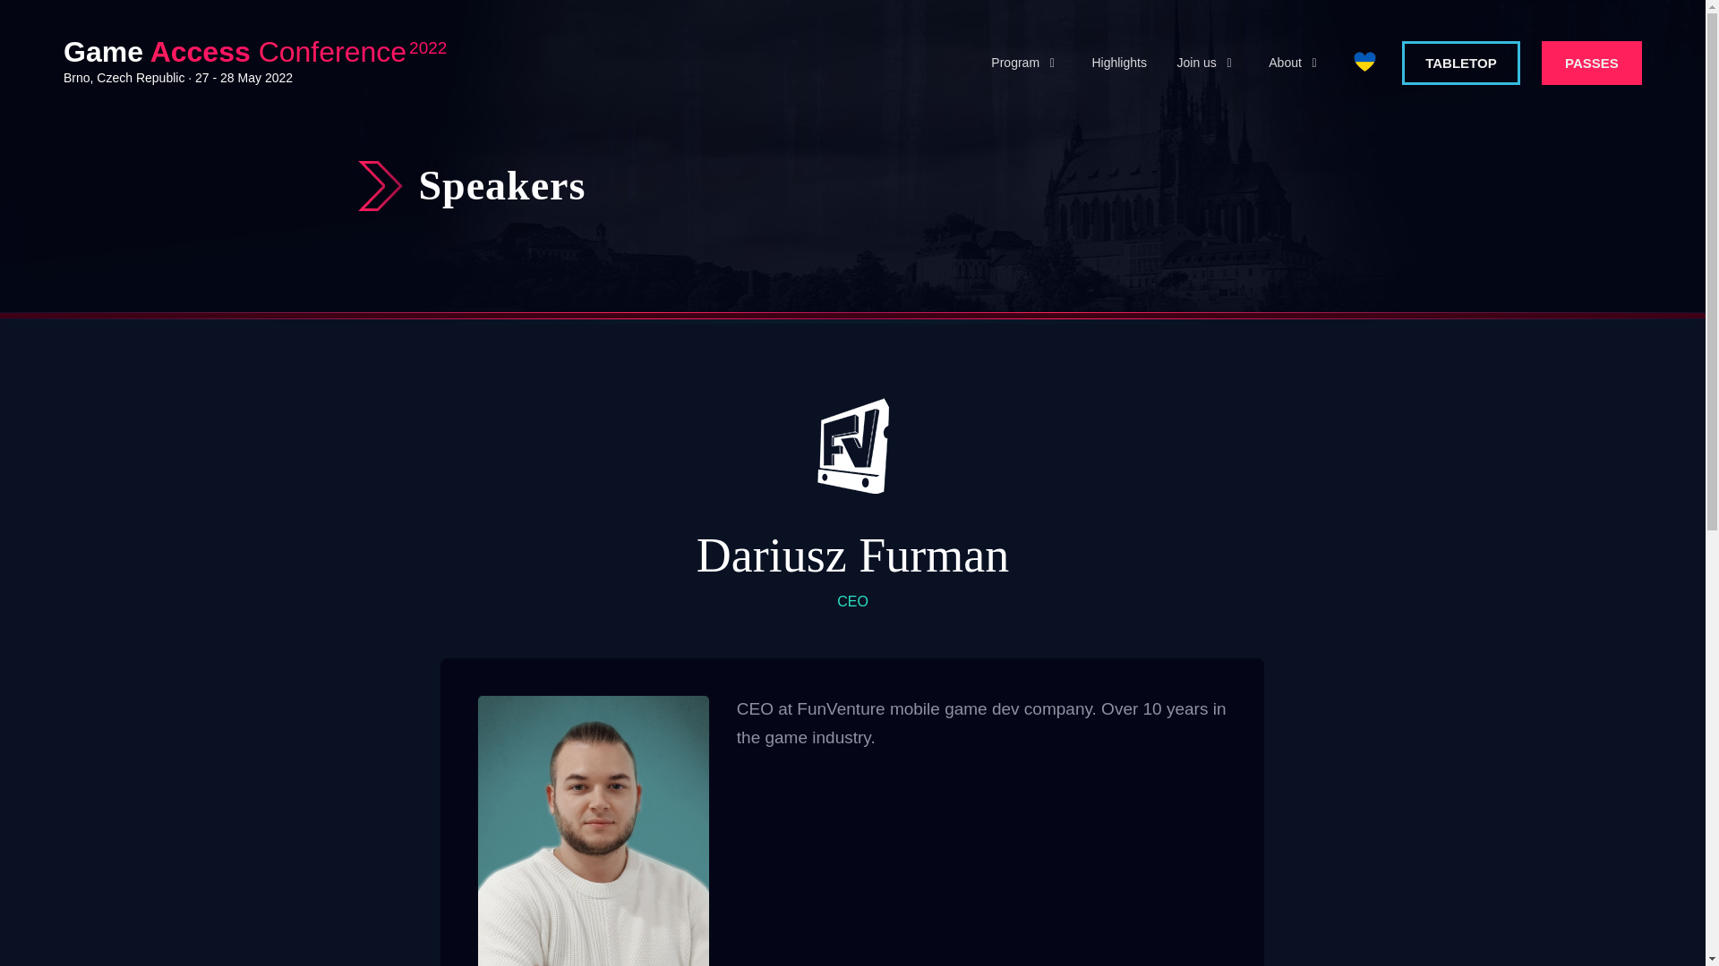 This screenshot has height=966, width=1719. I want to click on PASSES, so click(1592, 63).